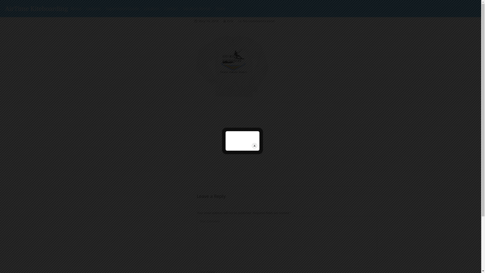  Describe the element at coordinates (76, 9) in the screenshot. I see `About` at that location.